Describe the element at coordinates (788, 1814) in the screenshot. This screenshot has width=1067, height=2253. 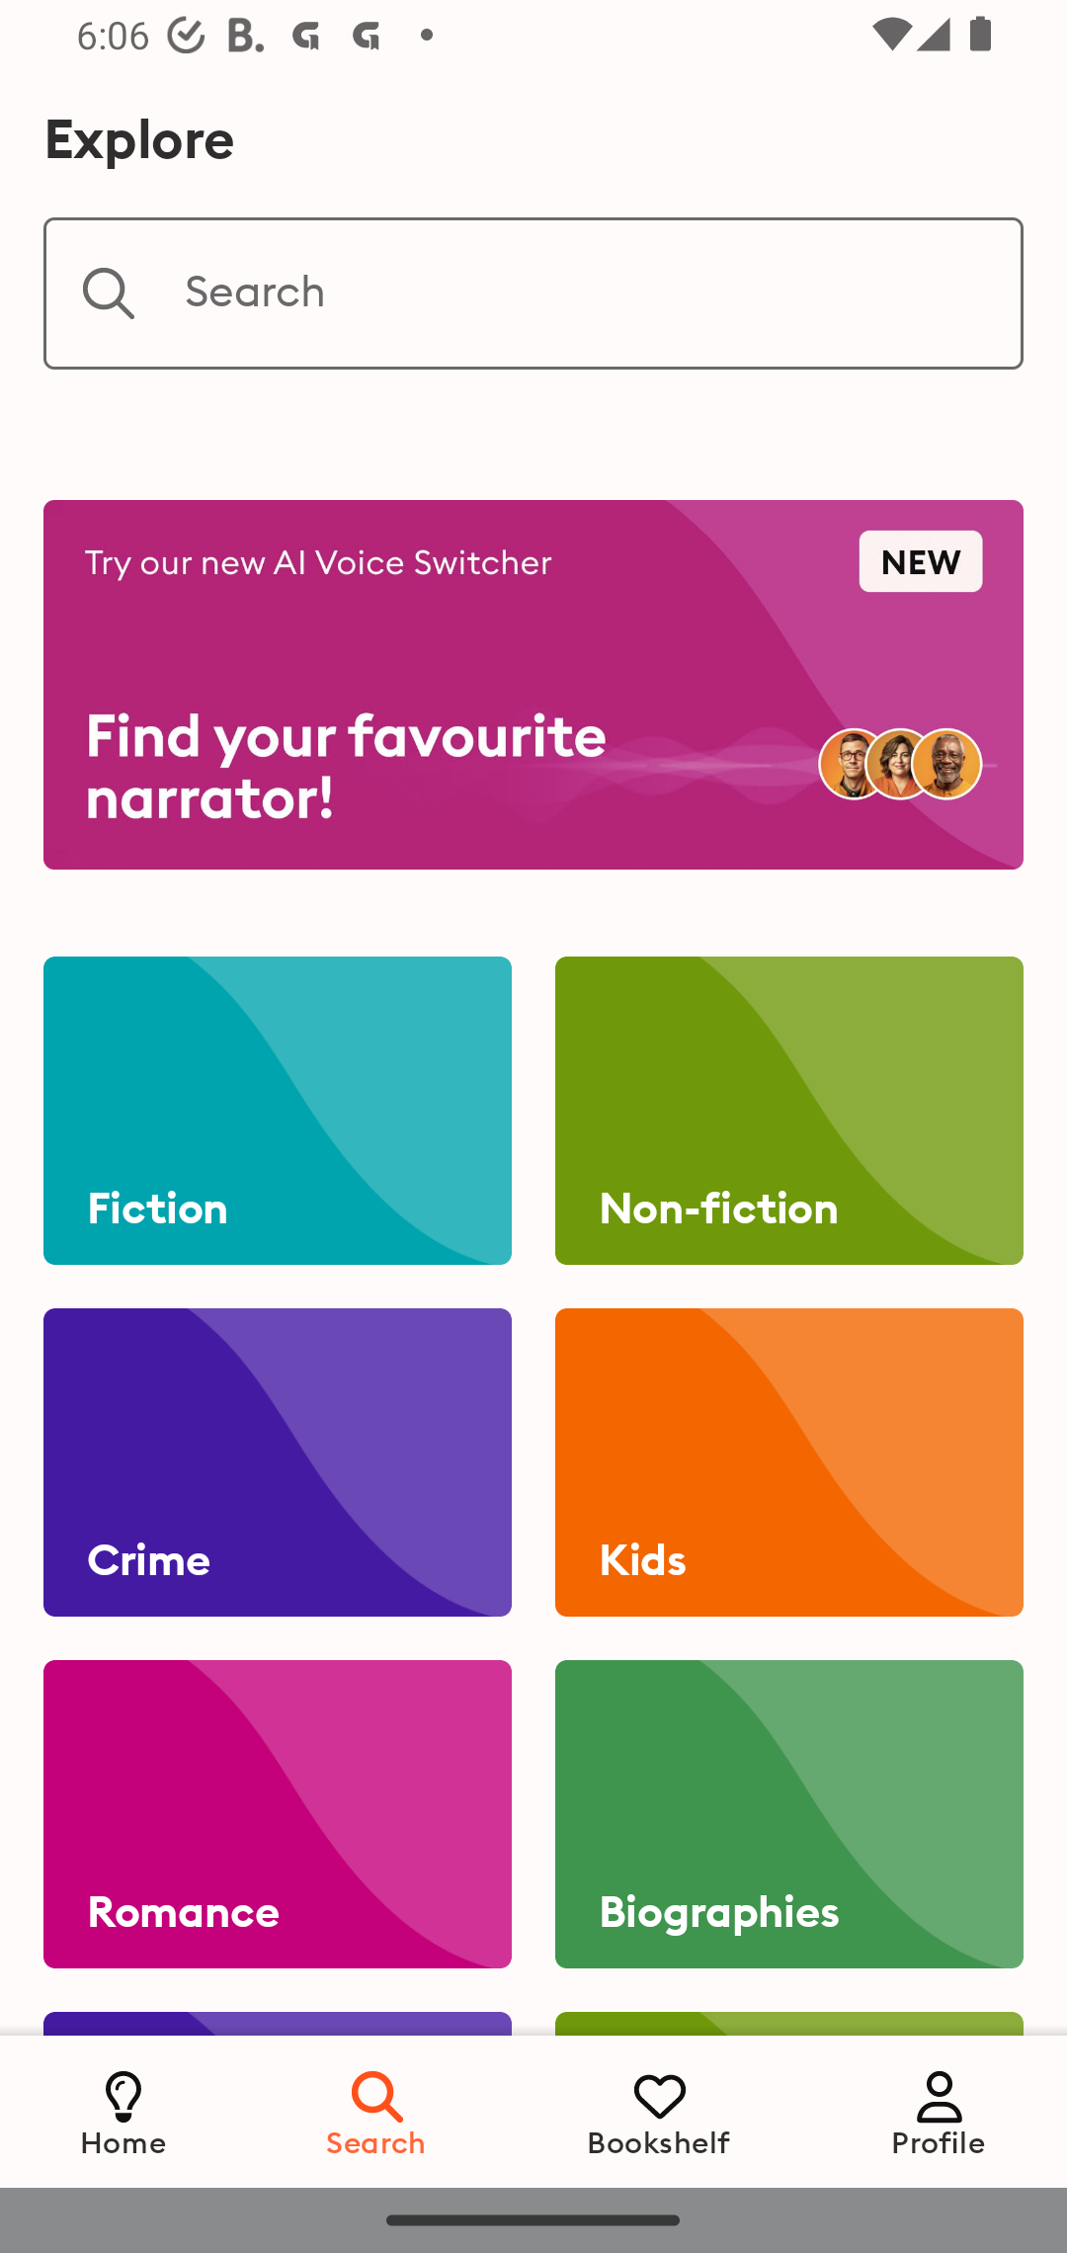
I see `Biographies` at that location.